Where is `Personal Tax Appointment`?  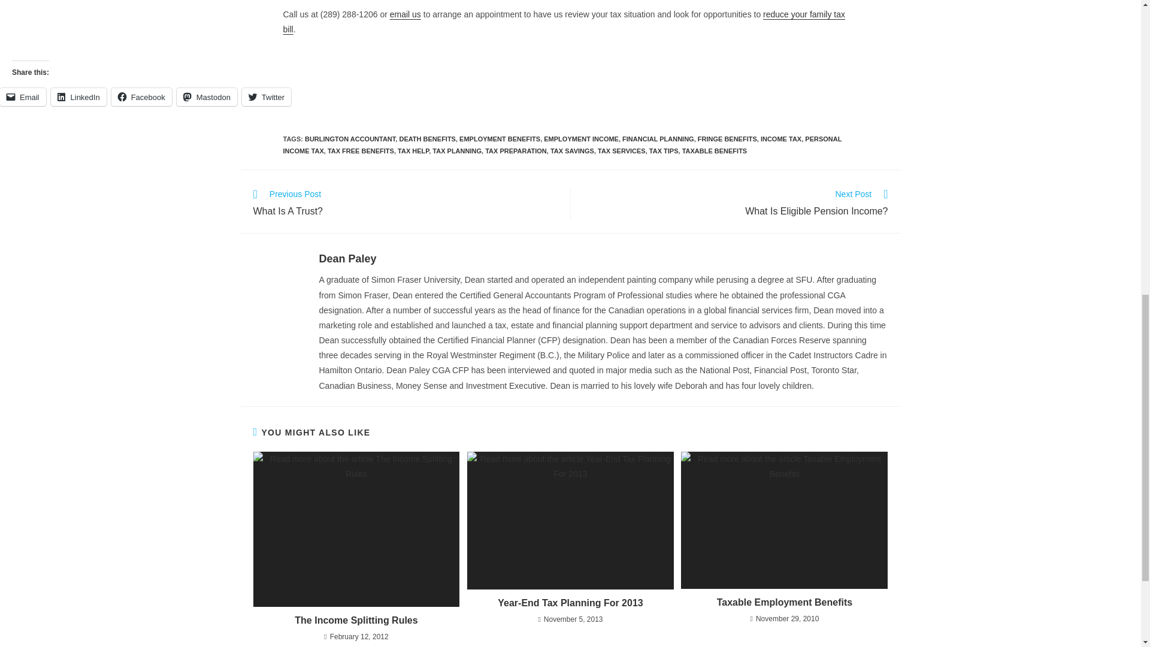 Personal Tax Appointment is located at coordinates (405, 14).